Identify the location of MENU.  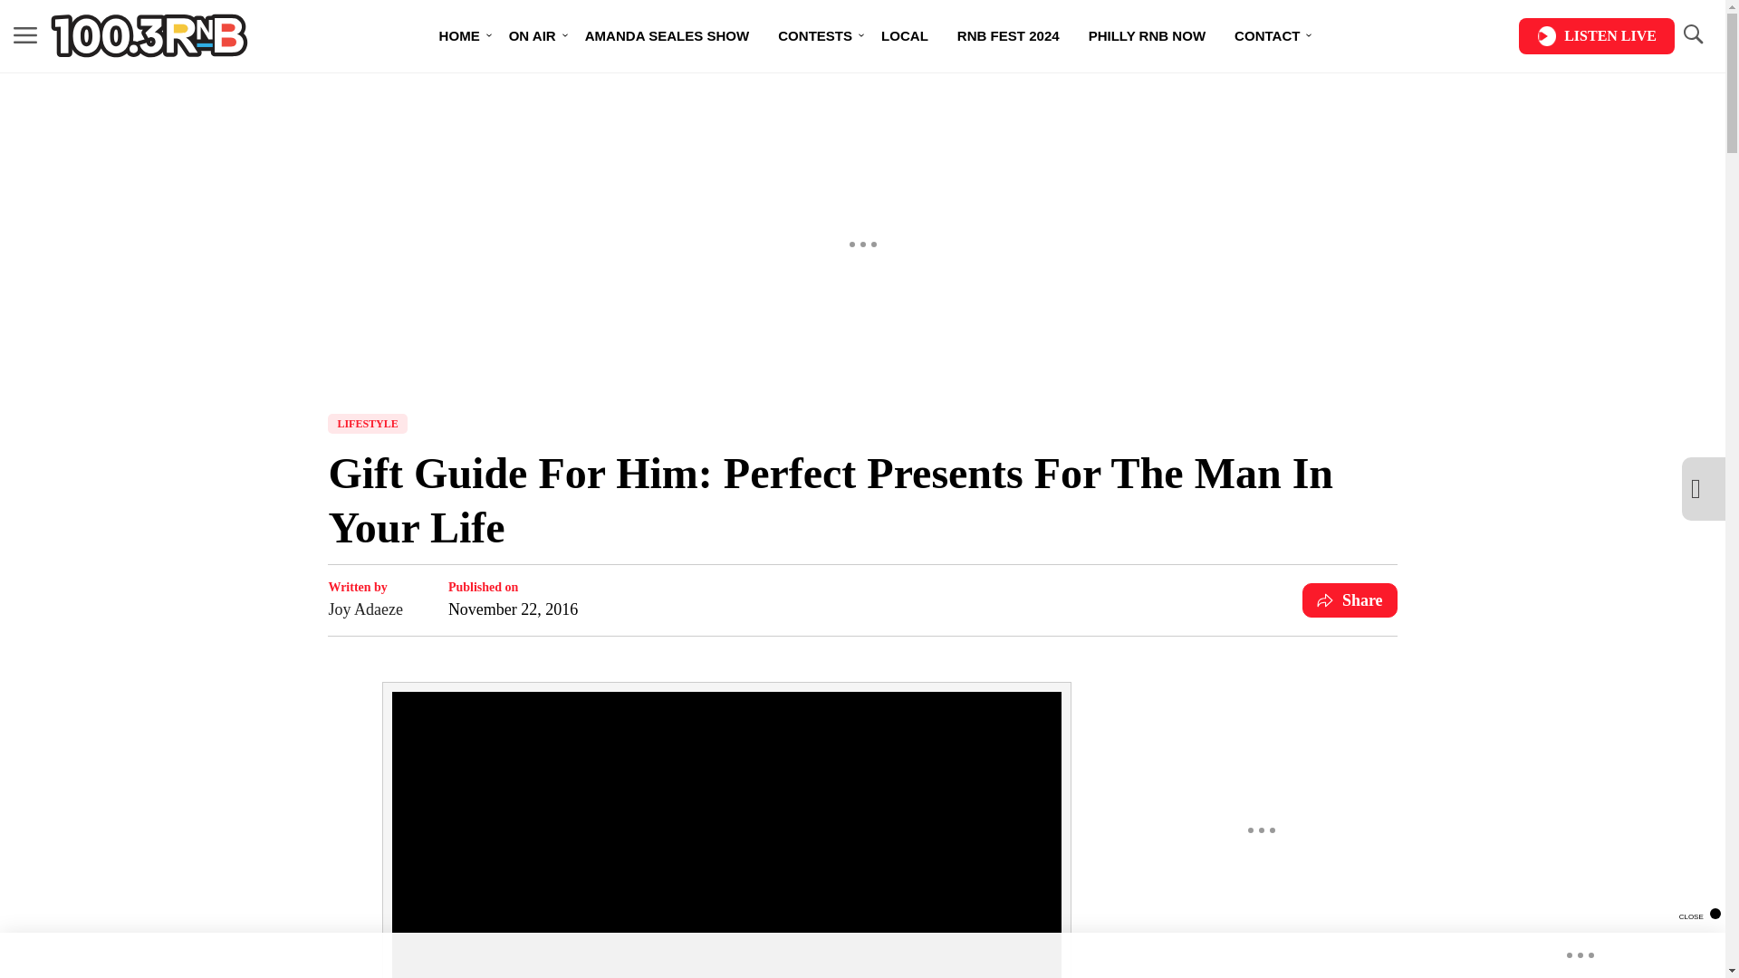
(25, 36).